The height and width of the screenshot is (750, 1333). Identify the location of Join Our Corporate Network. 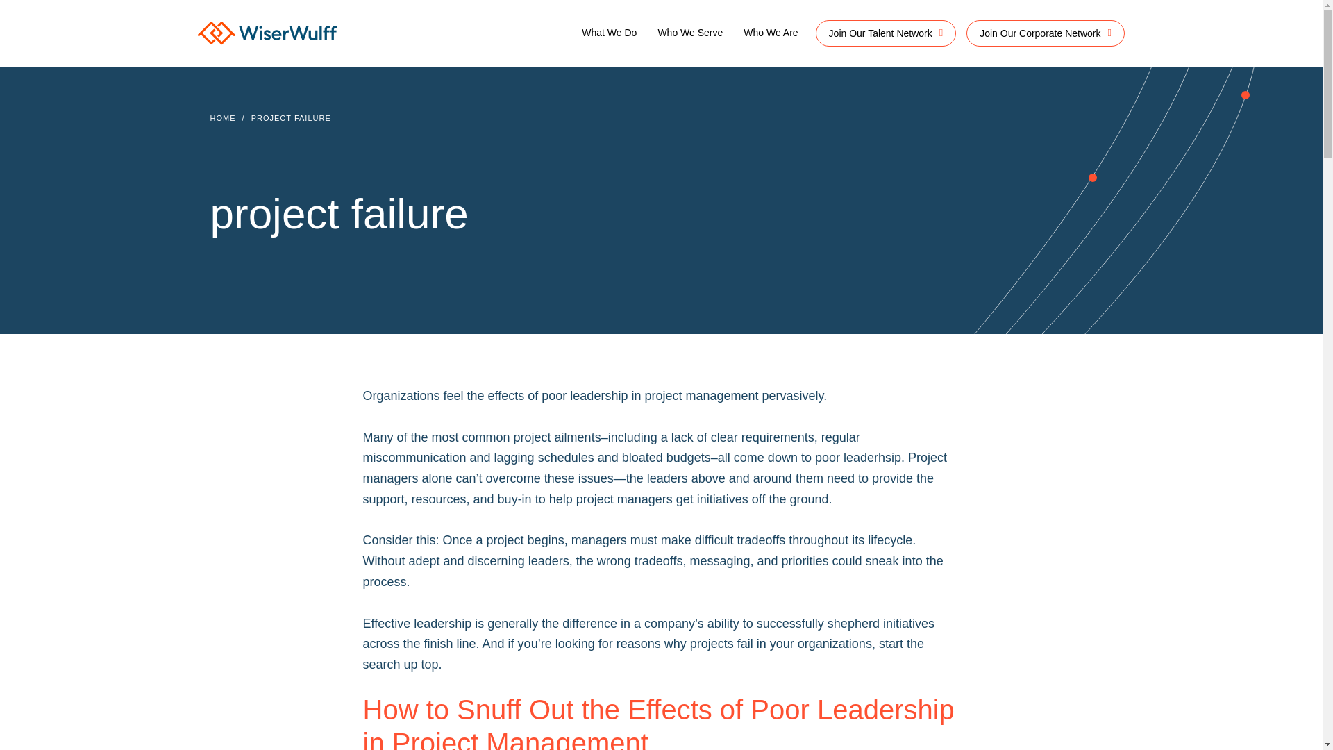
(1046, 33).